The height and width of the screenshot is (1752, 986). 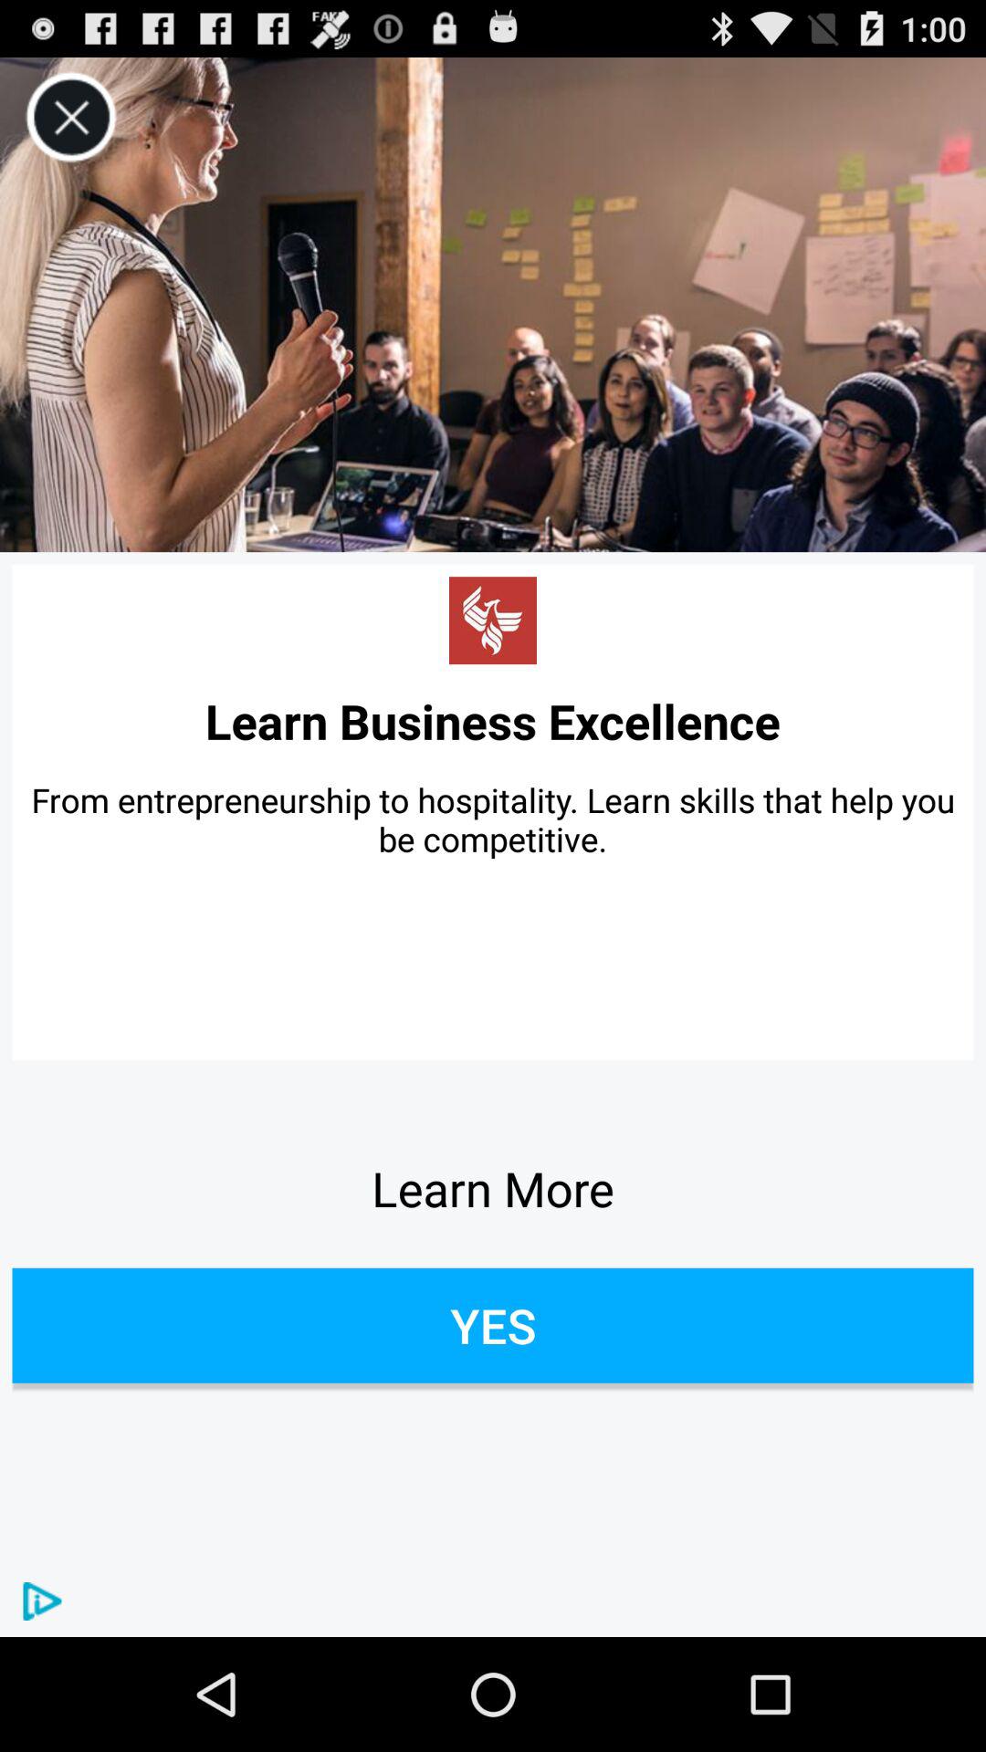 I want to click on jump until the from entrepreneurship to app, so click(x=493, y=819).